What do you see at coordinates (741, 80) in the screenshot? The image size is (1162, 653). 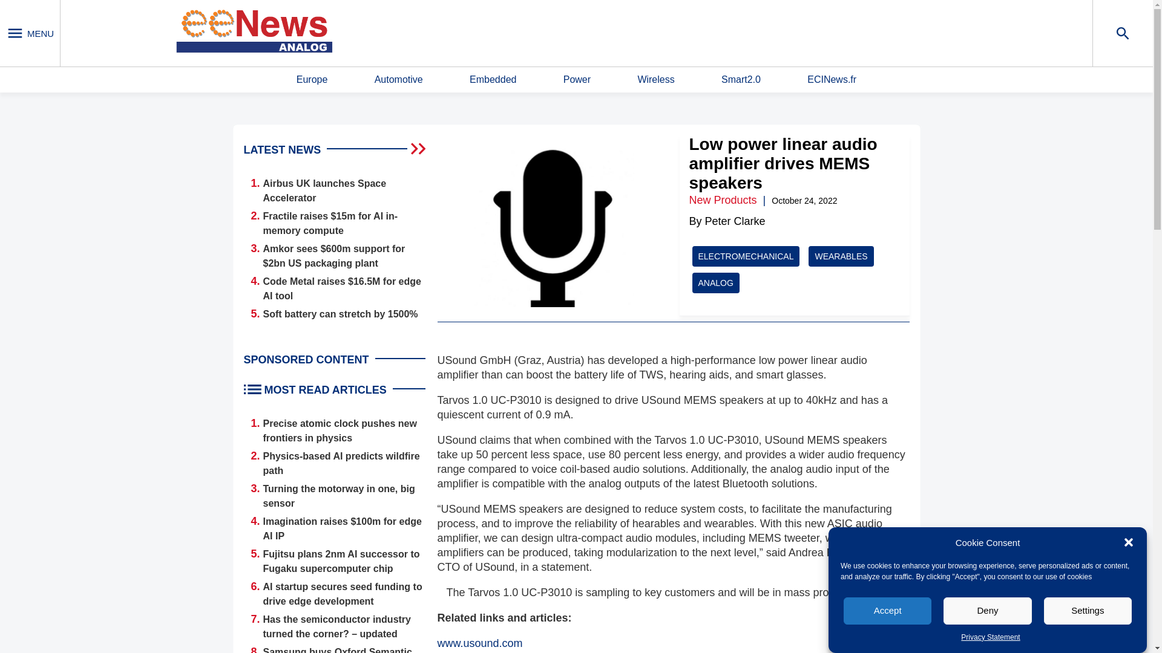 I see `Smart2.0` at bounding box center [741, 80].